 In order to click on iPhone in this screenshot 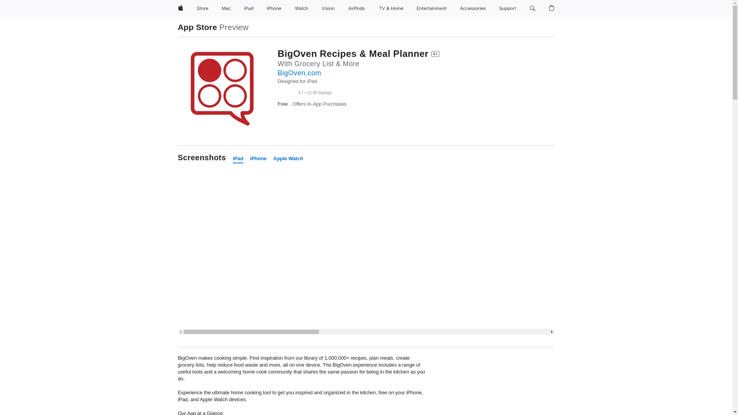, I will do `click(274, 8)`.